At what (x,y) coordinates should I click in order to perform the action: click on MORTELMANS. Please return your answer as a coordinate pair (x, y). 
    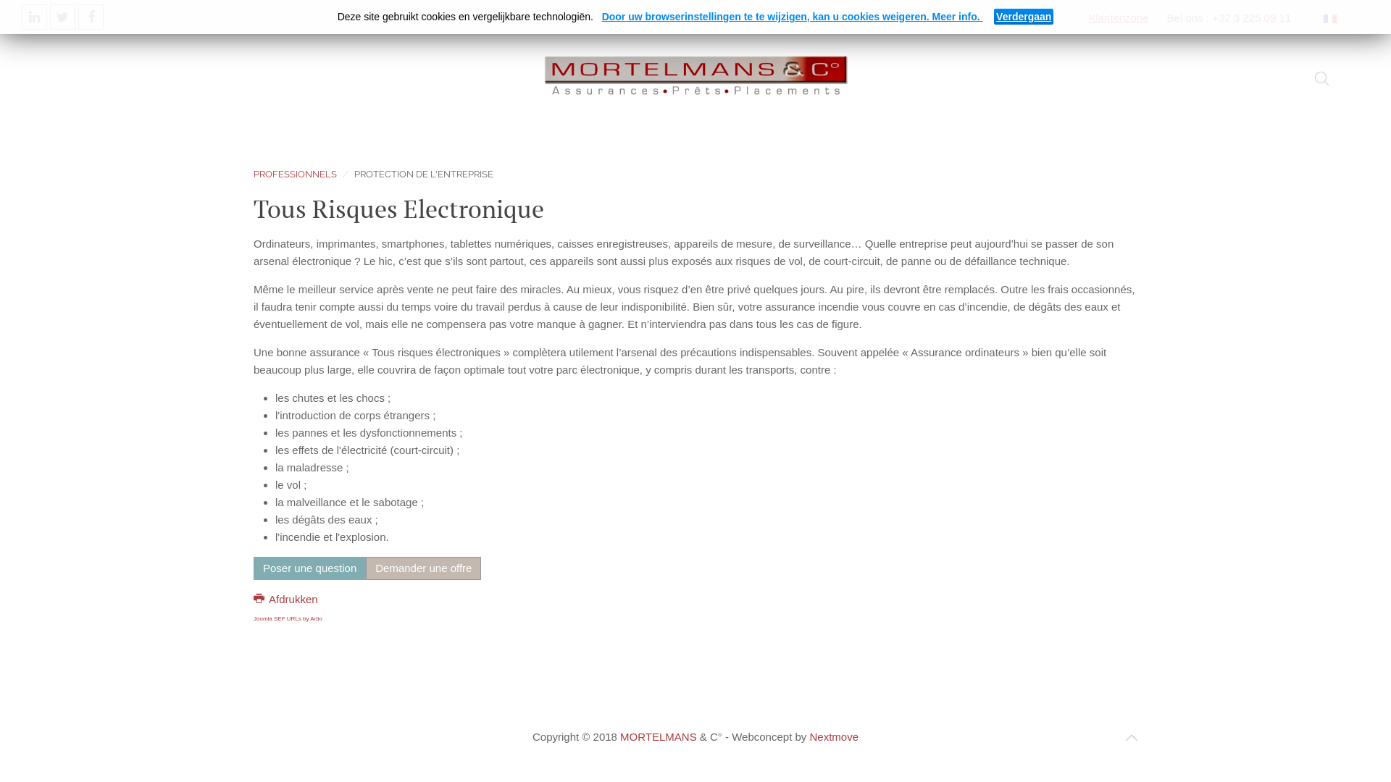
    Looking at the image, I should click on (659, 737).